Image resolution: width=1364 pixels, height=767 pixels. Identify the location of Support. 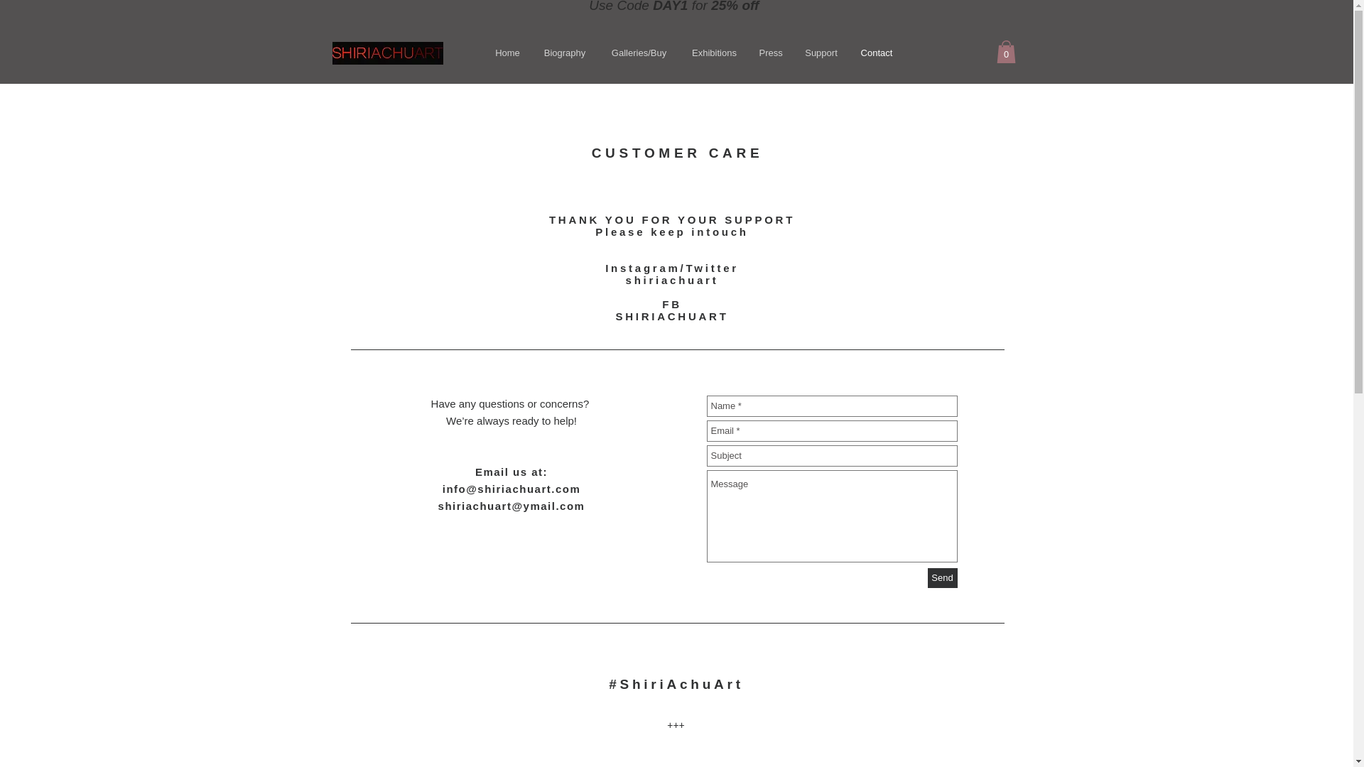
(820, 53).